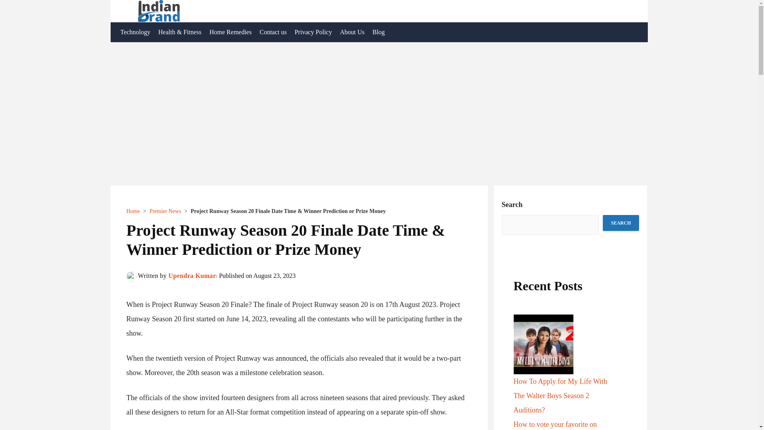 This screenshot has height=430, width=764. What do you see at coordinates (135, 32) in the screenshot?
I see `Technology` at bounding box center [135, 32].